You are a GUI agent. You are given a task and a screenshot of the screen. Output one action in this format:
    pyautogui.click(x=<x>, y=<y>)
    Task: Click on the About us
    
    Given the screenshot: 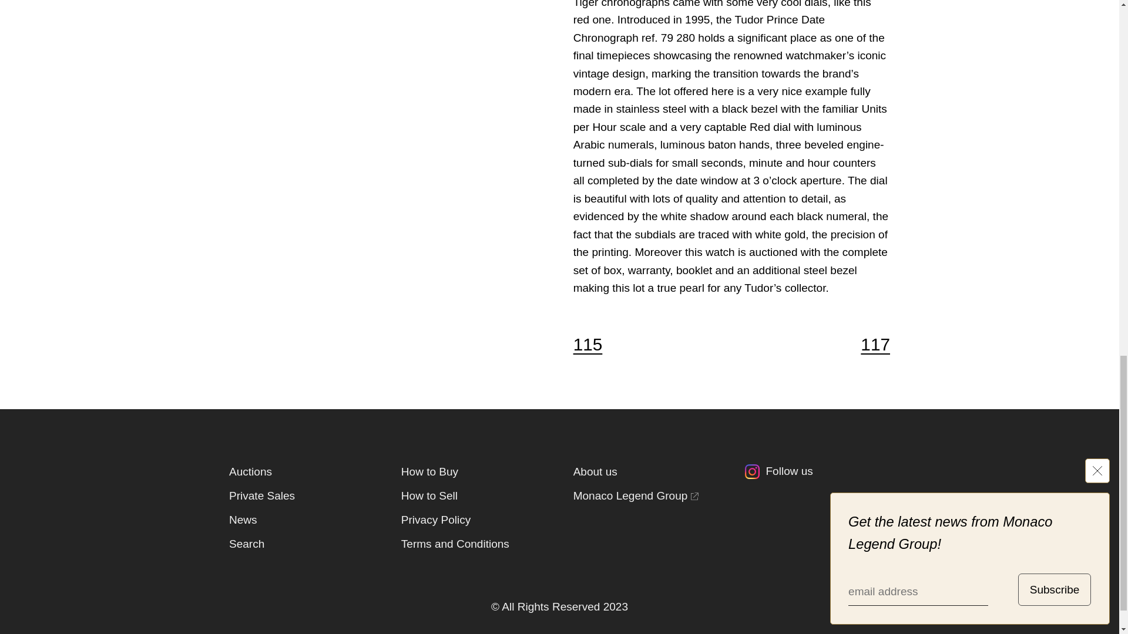 What is the action you would take?
    pyautogui.click(x=595, y=471)
    